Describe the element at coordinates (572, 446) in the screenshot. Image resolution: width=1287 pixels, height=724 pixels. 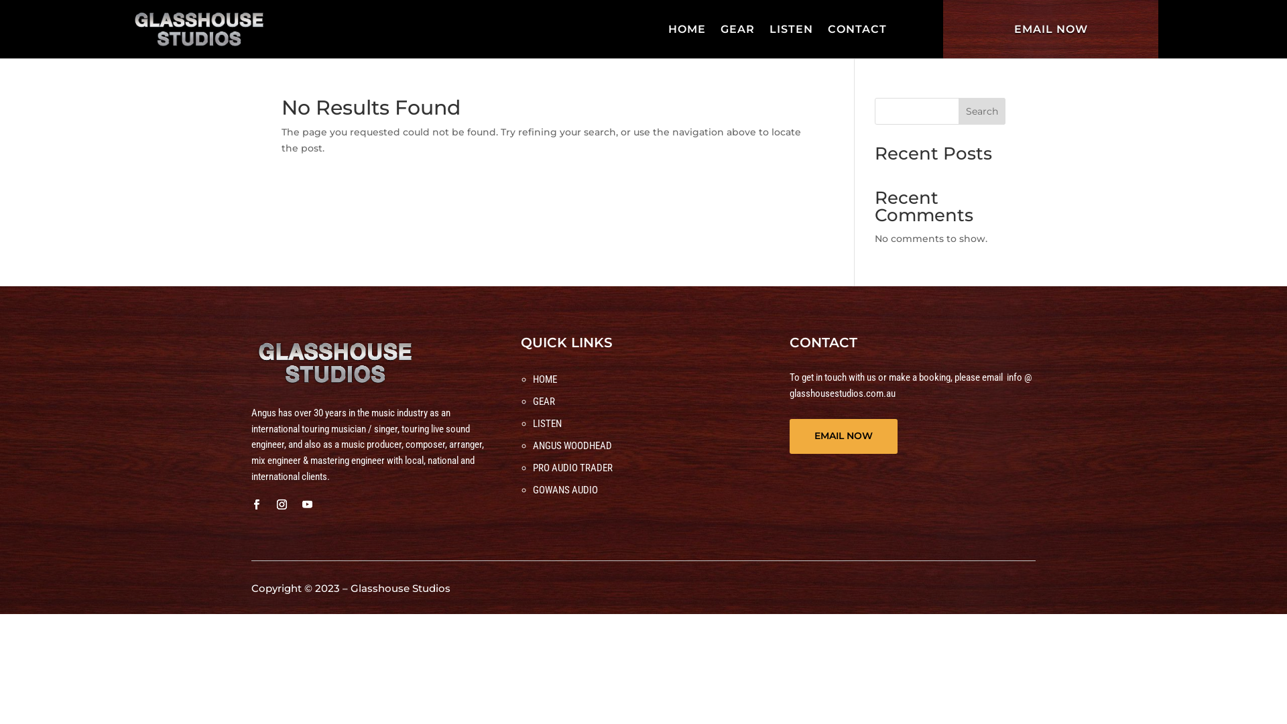
I see `ANGUS WOODHEAD` at that location.